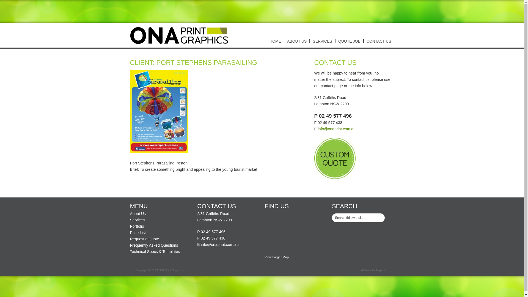 This screenshot has width=528, height=297. Describe the element at coordinates (154, 245) in the screenshot. I see `Frequently Asked Questions` at that location.